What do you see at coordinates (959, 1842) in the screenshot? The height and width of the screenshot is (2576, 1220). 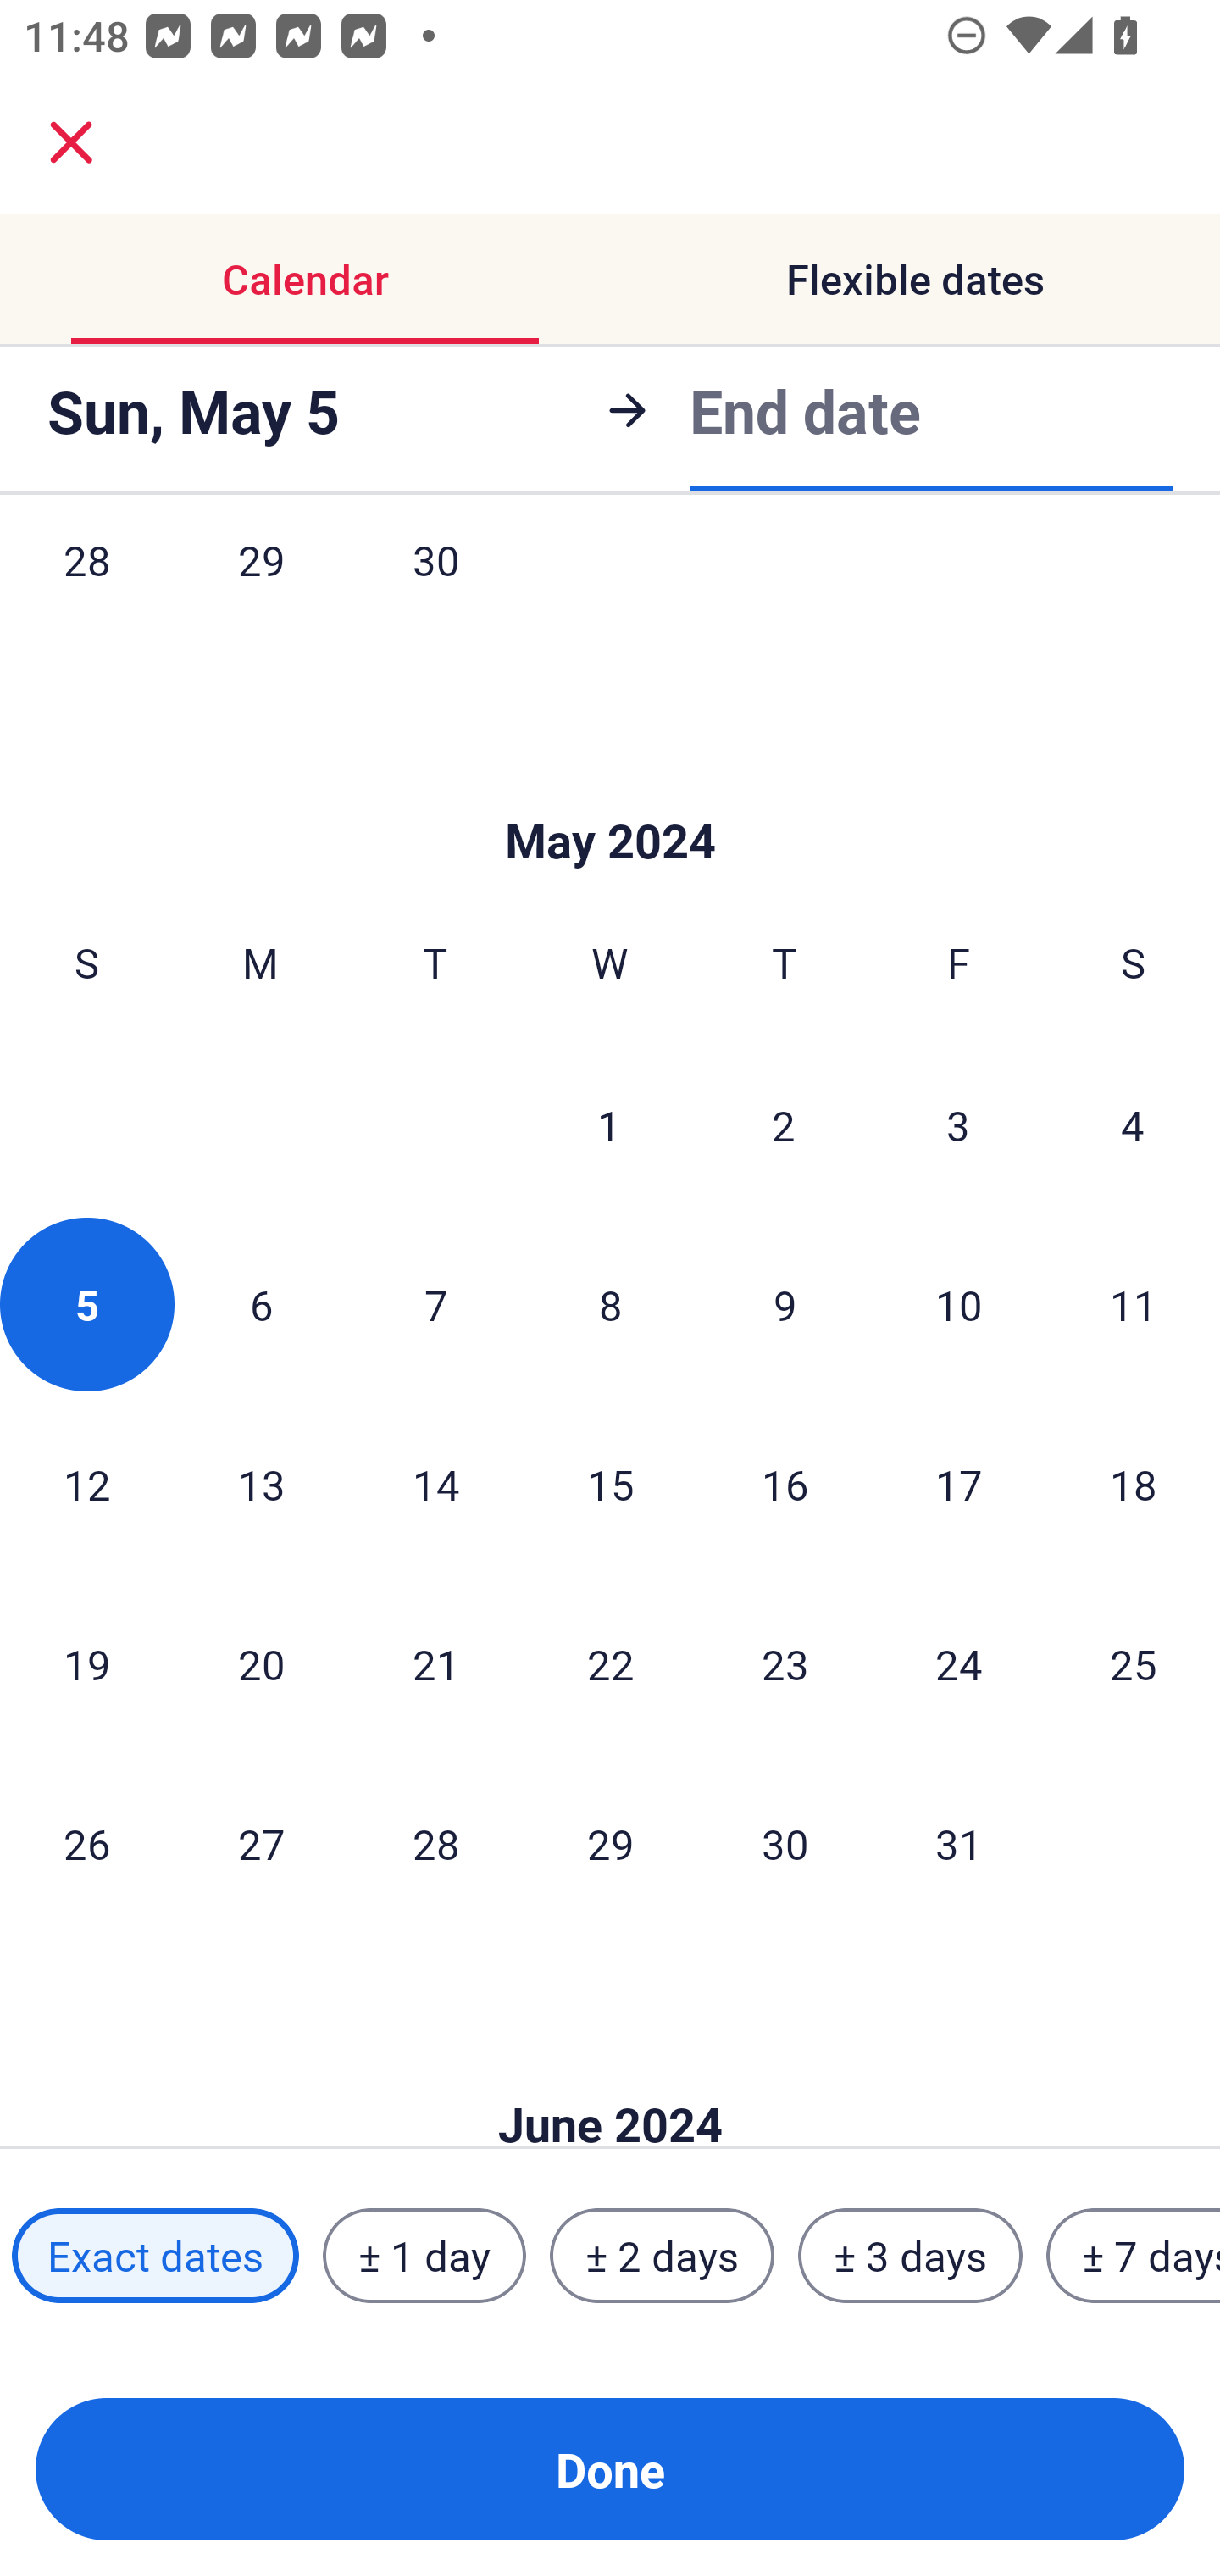 I see `31 Friday, May 31, 2024` at bounding box center [959, 1842].